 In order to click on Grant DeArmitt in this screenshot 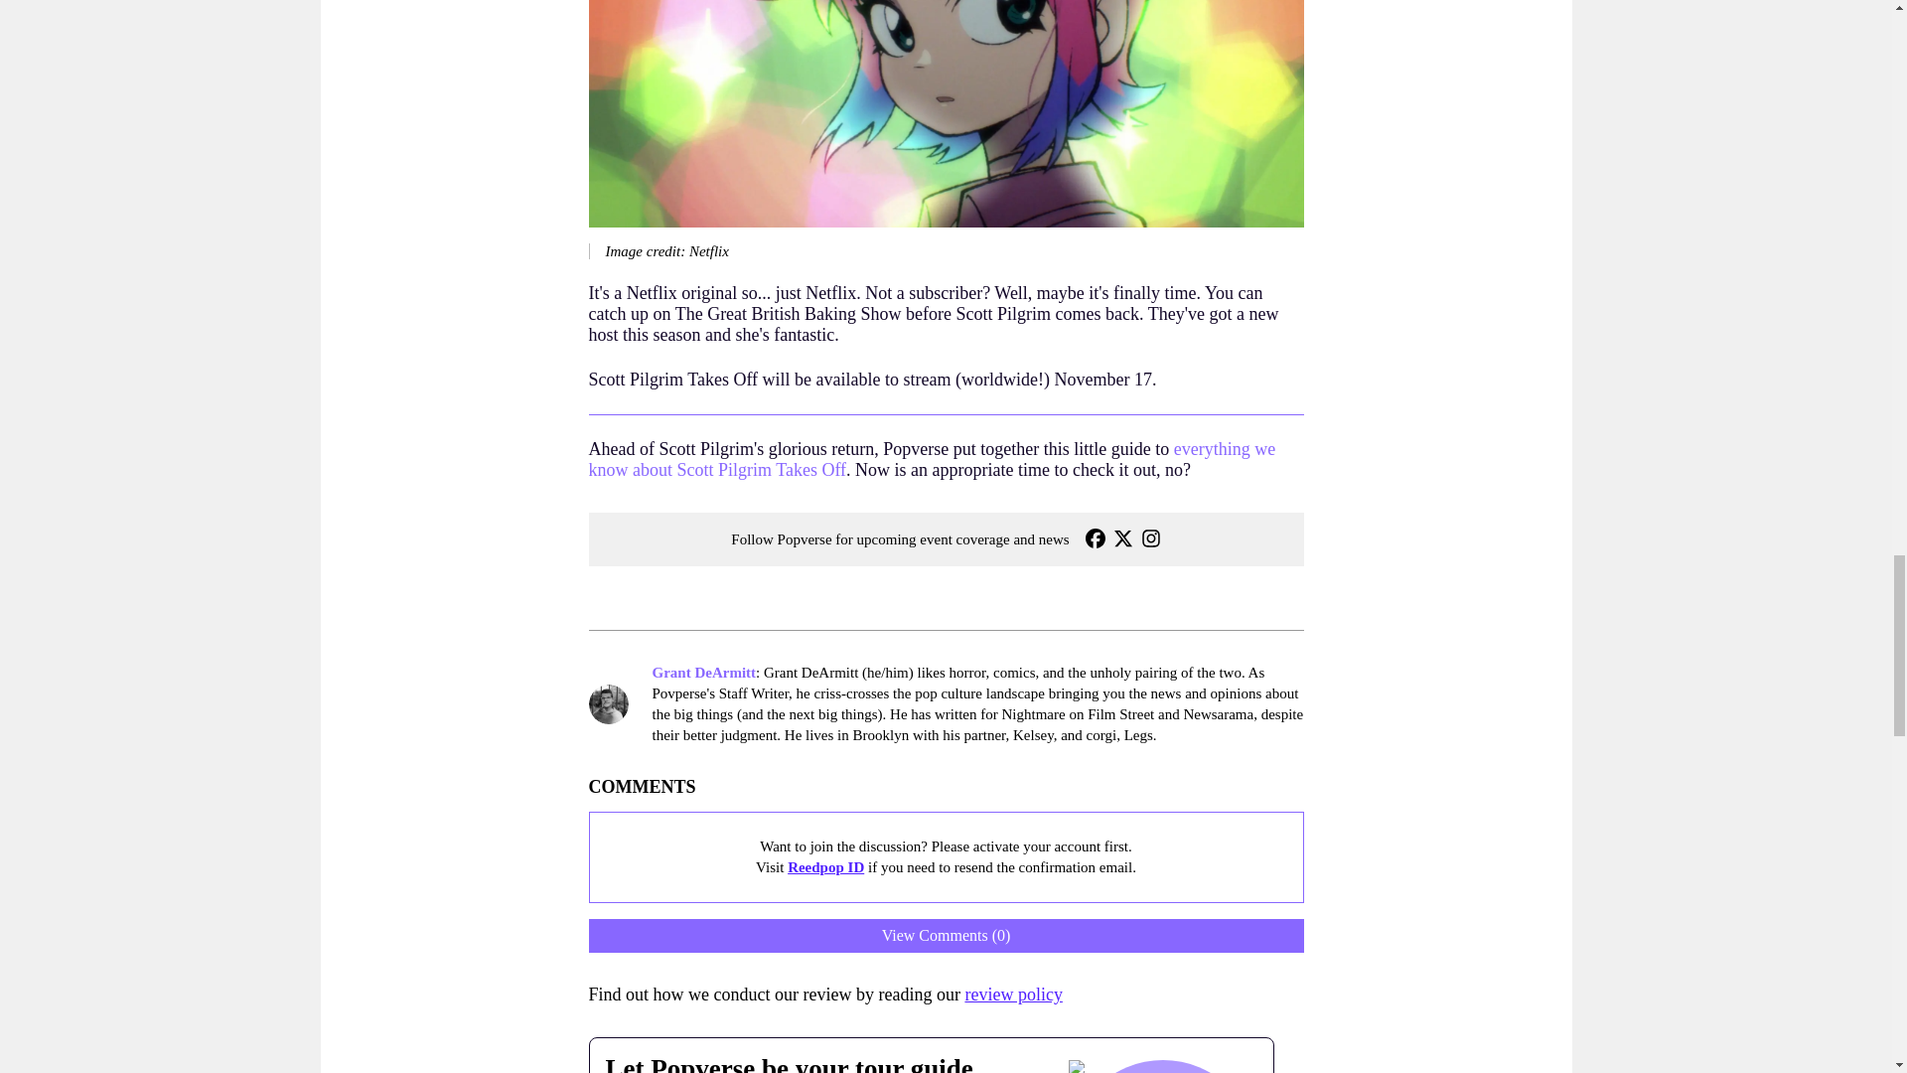, I will do `click(703, 672)`.